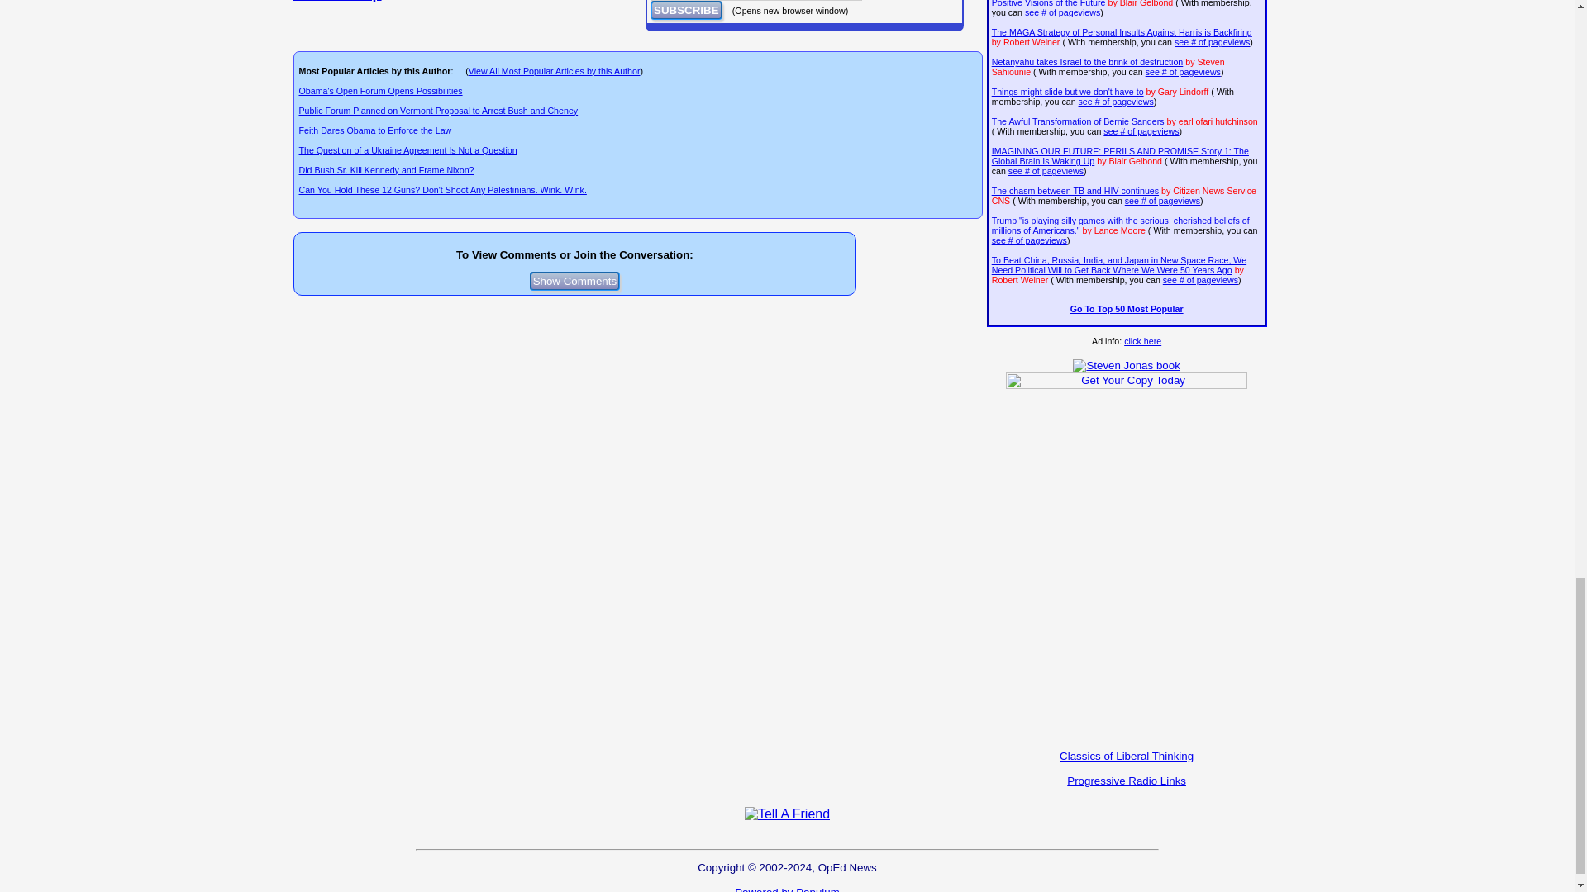 The height and width of the screenshot is (892, 1587). Describe the element at coordinates (686, 10) in the screenshot. I see `SUBSCRIBE` at that location.